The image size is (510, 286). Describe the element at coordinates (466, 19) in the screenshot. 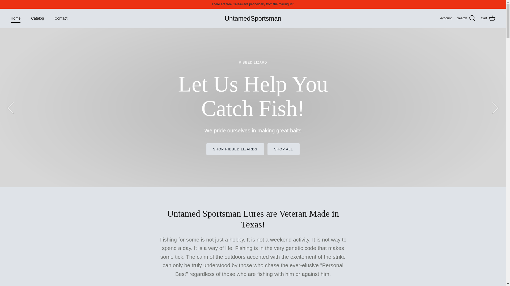

I see `Search` at that location.